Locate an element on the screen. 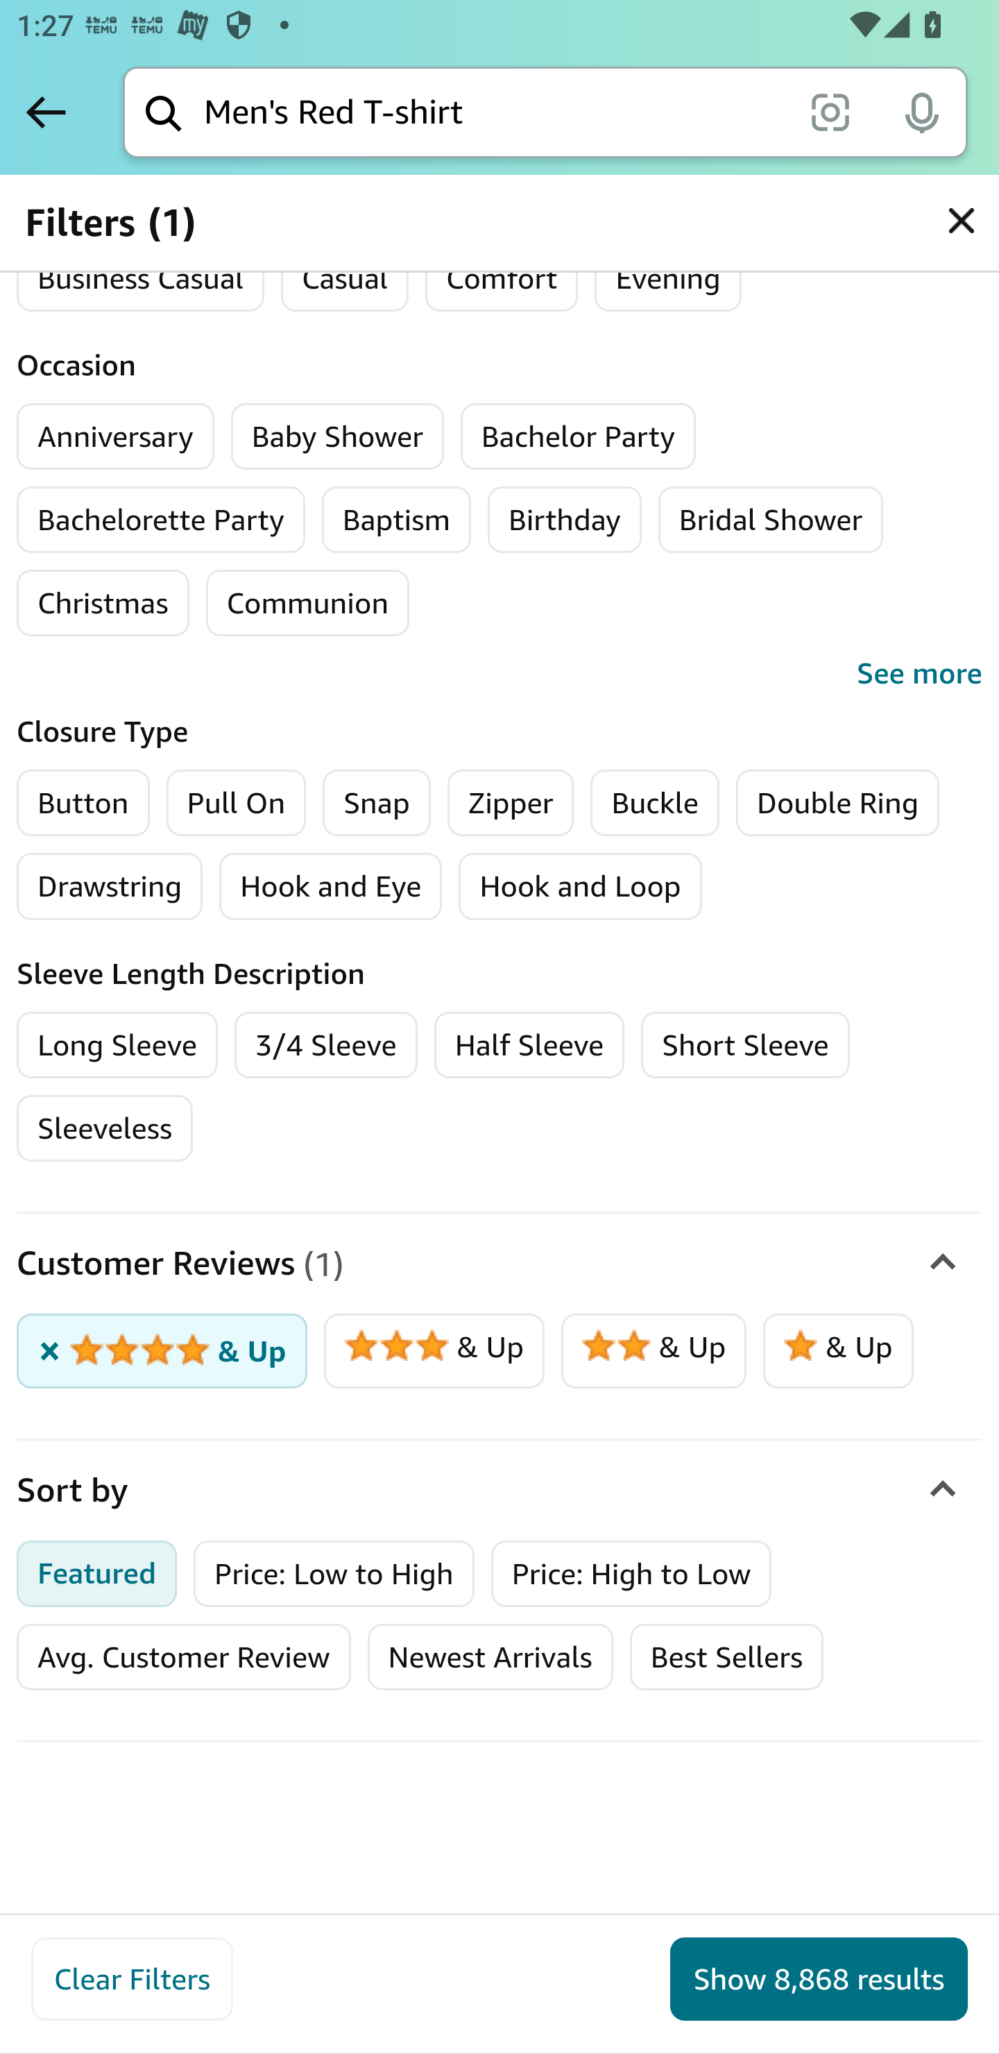  Customer Reviews (1) is located at coordinates (499, 1265).